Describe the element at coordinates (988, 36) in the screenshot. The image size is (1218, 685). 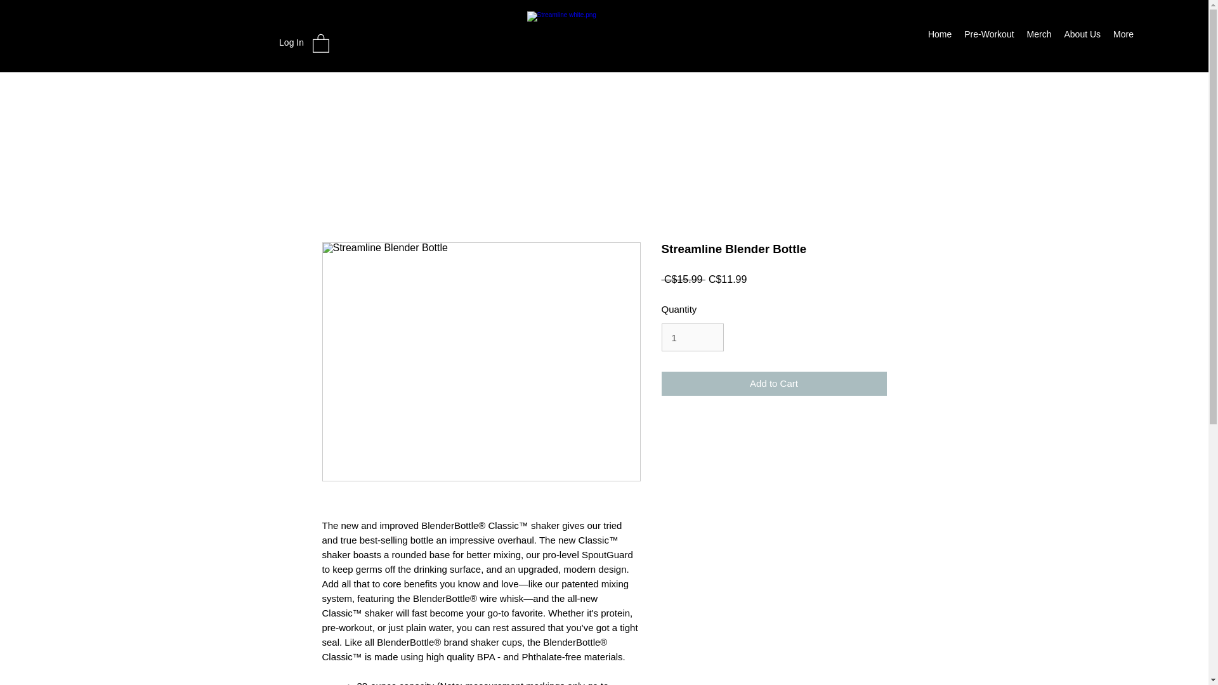
I see `Pre-Workout` at that location.